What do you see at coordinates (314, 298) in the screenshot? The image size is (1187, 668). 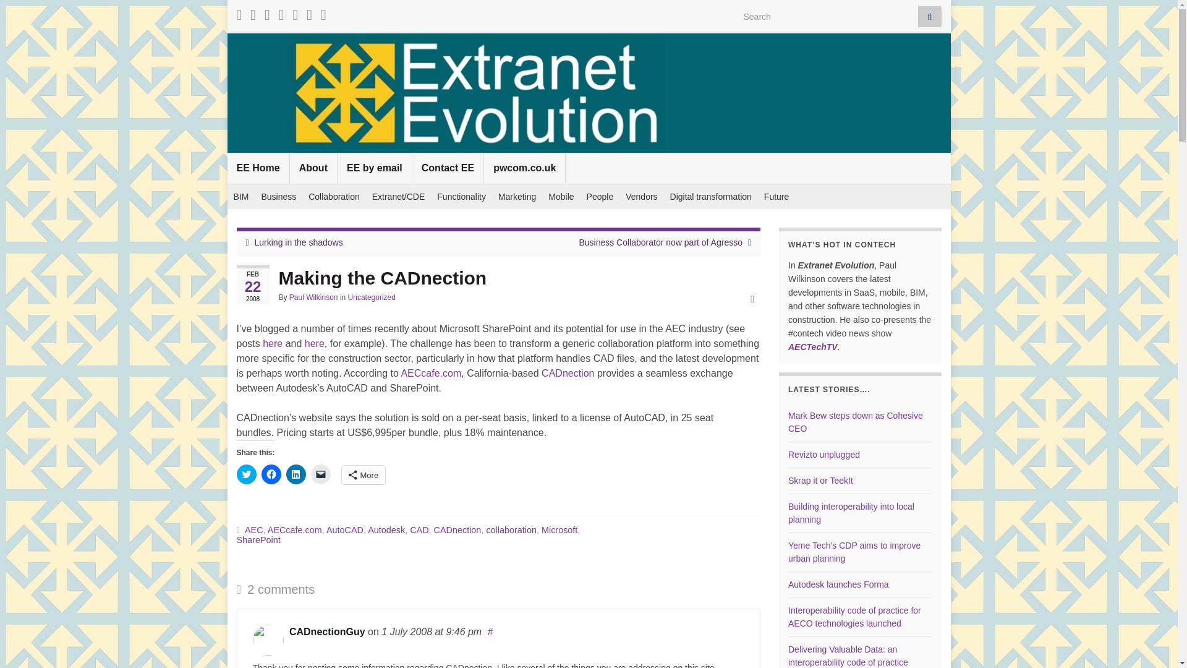 I see `Paul Wilkinson` at bounding box center [314, 298].